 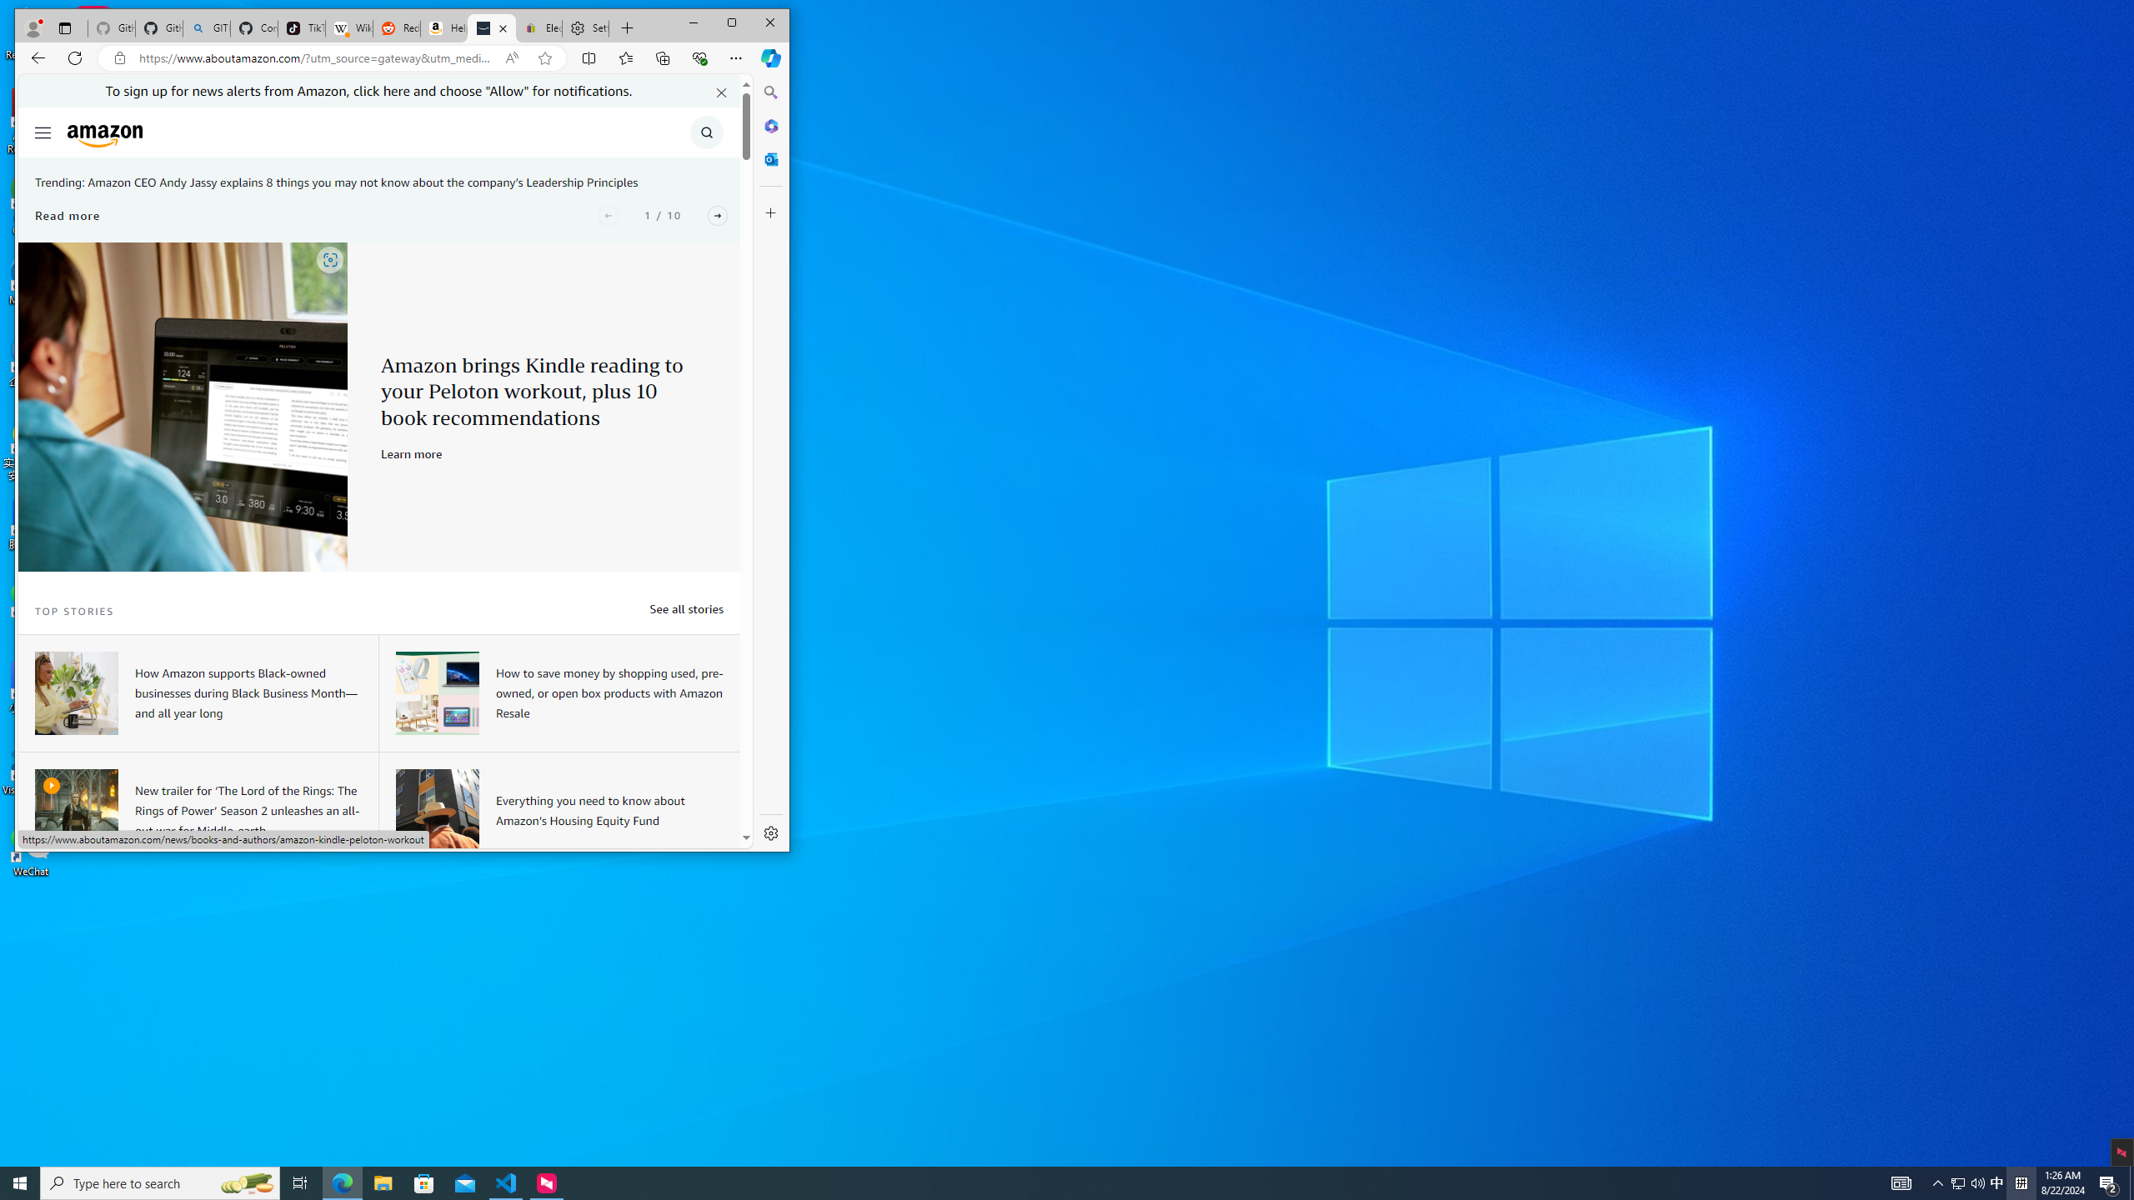 I want to click on TikTok, so click(x=302, y=28).